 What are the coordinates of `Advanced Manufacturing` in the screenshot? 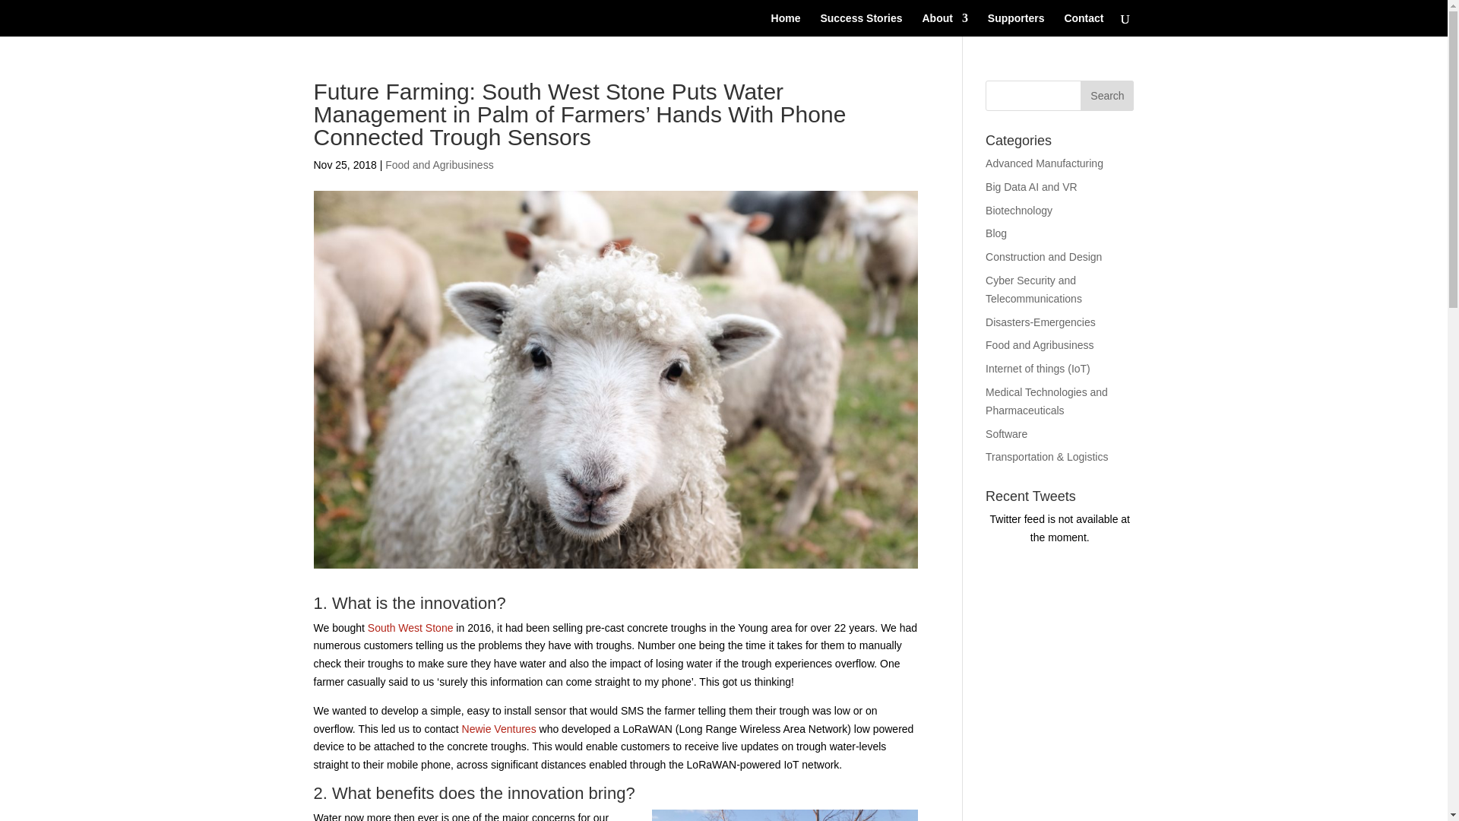 It's located at (1044, 163).